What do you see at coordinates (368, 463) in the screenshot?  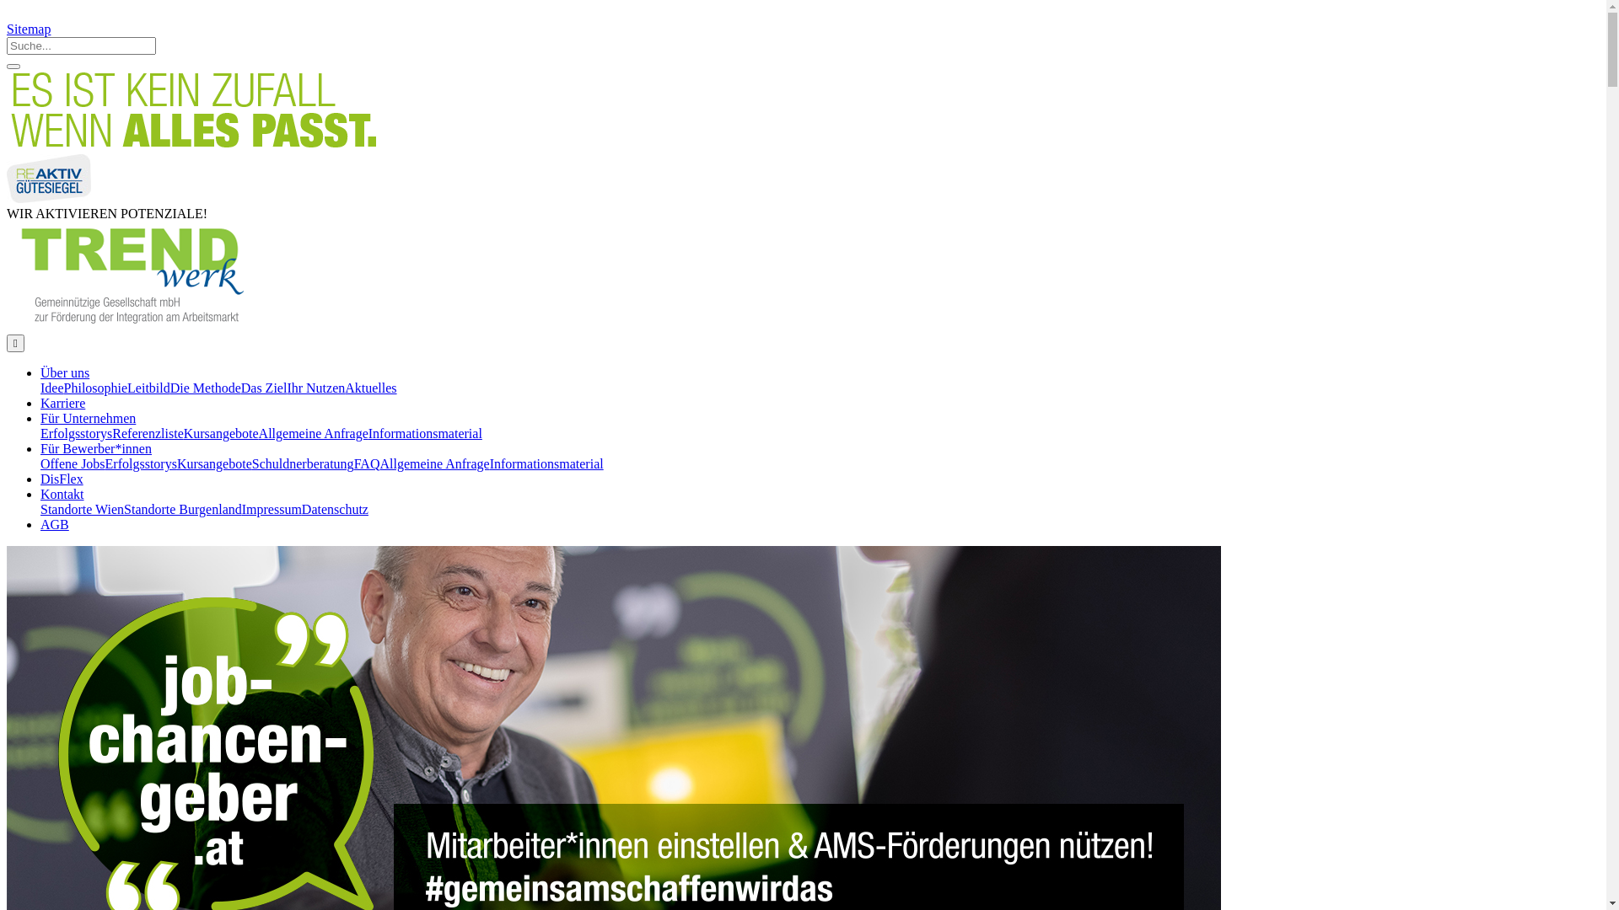 I see `FAQ` at bounding box center [368, 463].